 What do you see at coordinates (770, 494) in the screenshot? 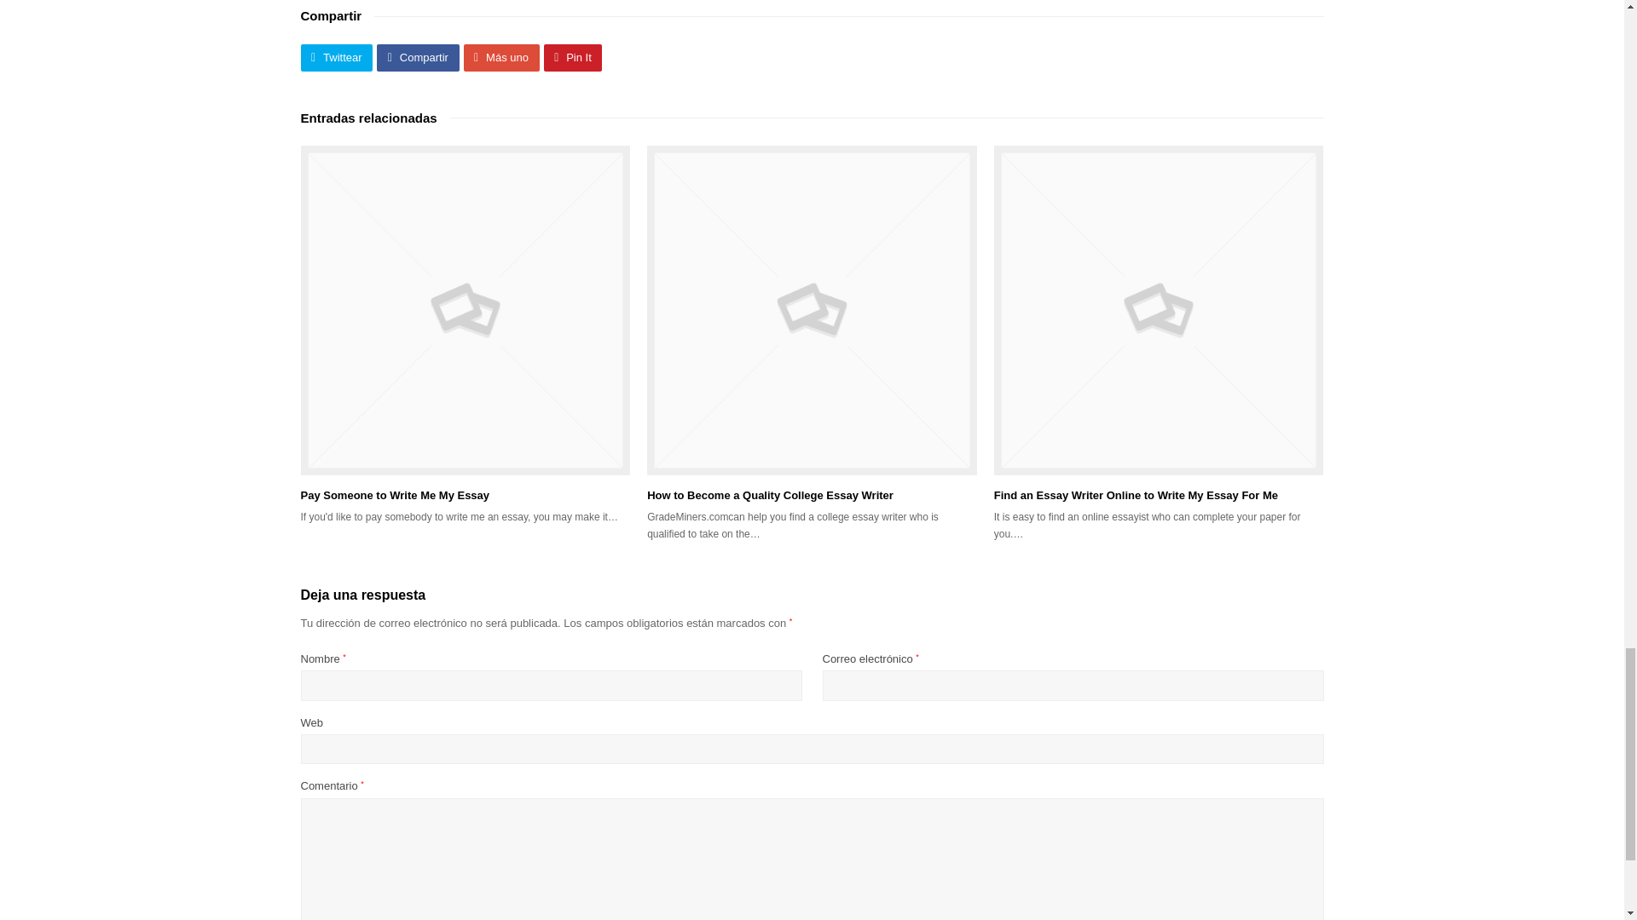
I see `How to Become a Quality College Essay Writer` at bounding box center [770, 494].